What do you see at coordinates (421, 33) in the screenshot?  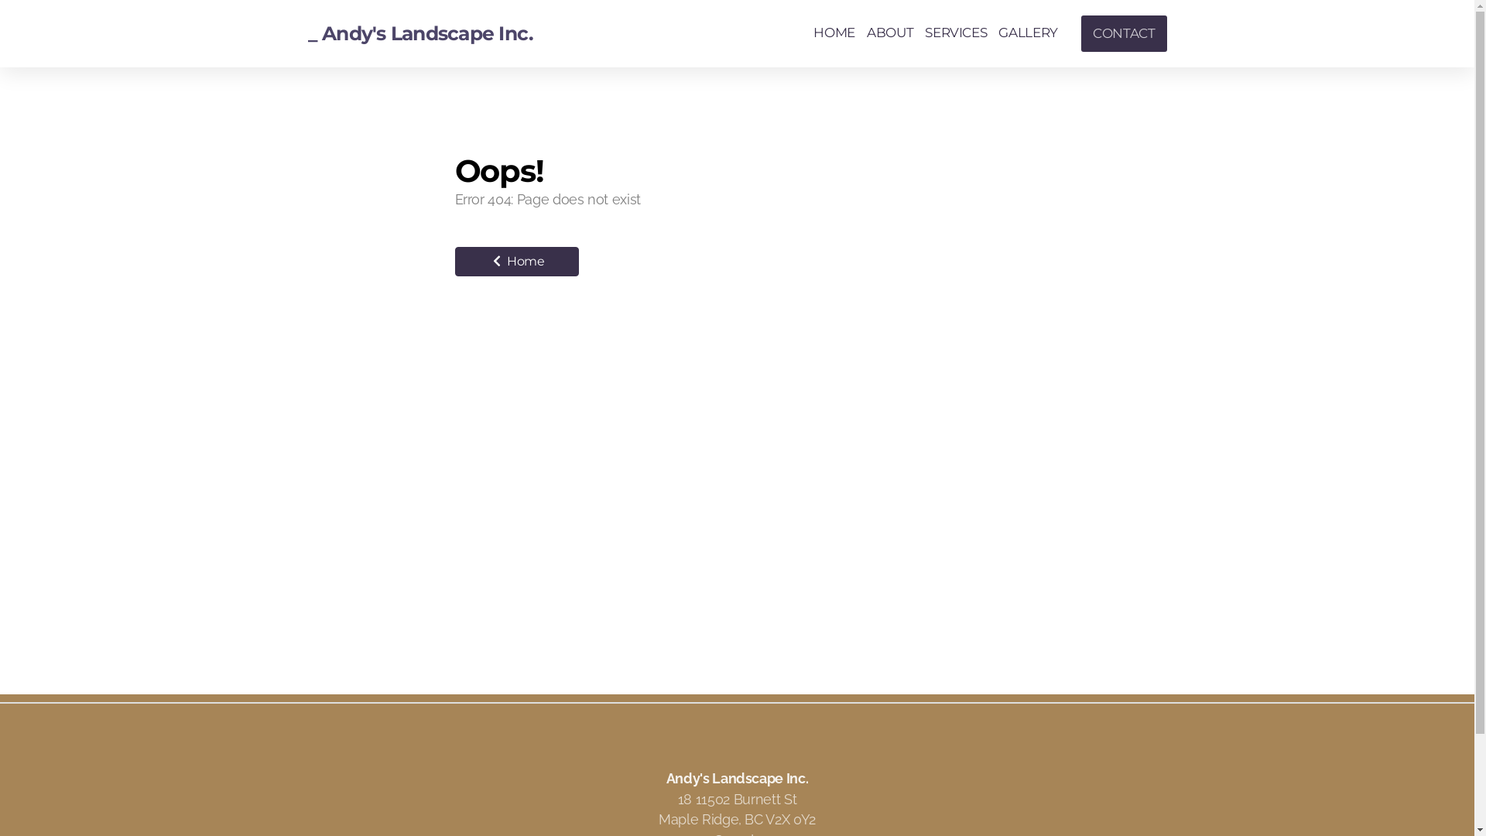 I see `_ Andy's Landscape Inc.` at bounding box center [421, 33].